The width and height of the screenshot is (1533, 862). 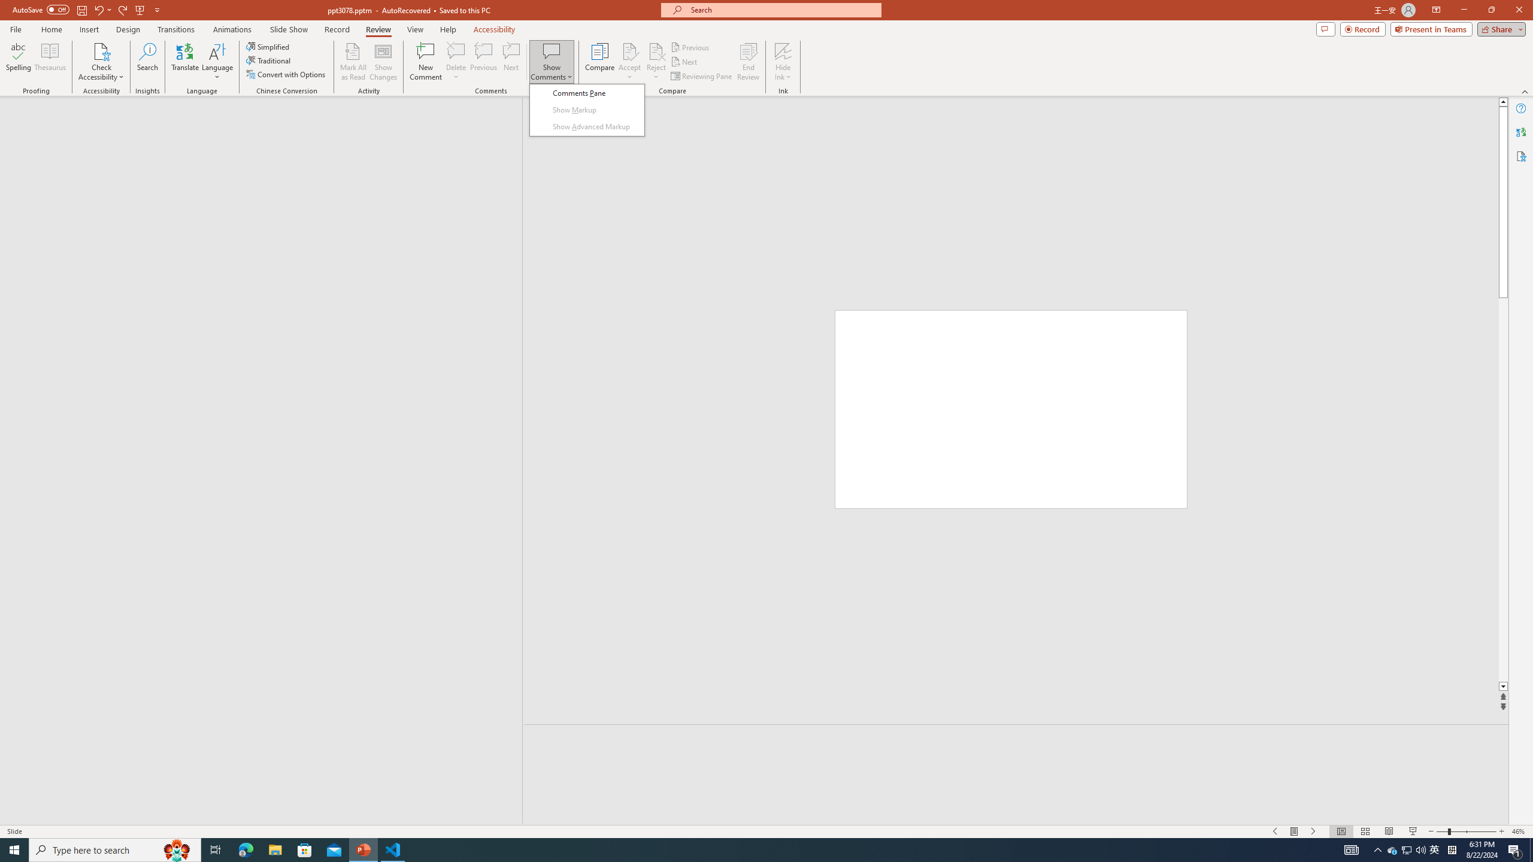 What do you see at coordinates (269, 60) in the screenshot?
I see `Traditional` at bounding box center [269, 60].